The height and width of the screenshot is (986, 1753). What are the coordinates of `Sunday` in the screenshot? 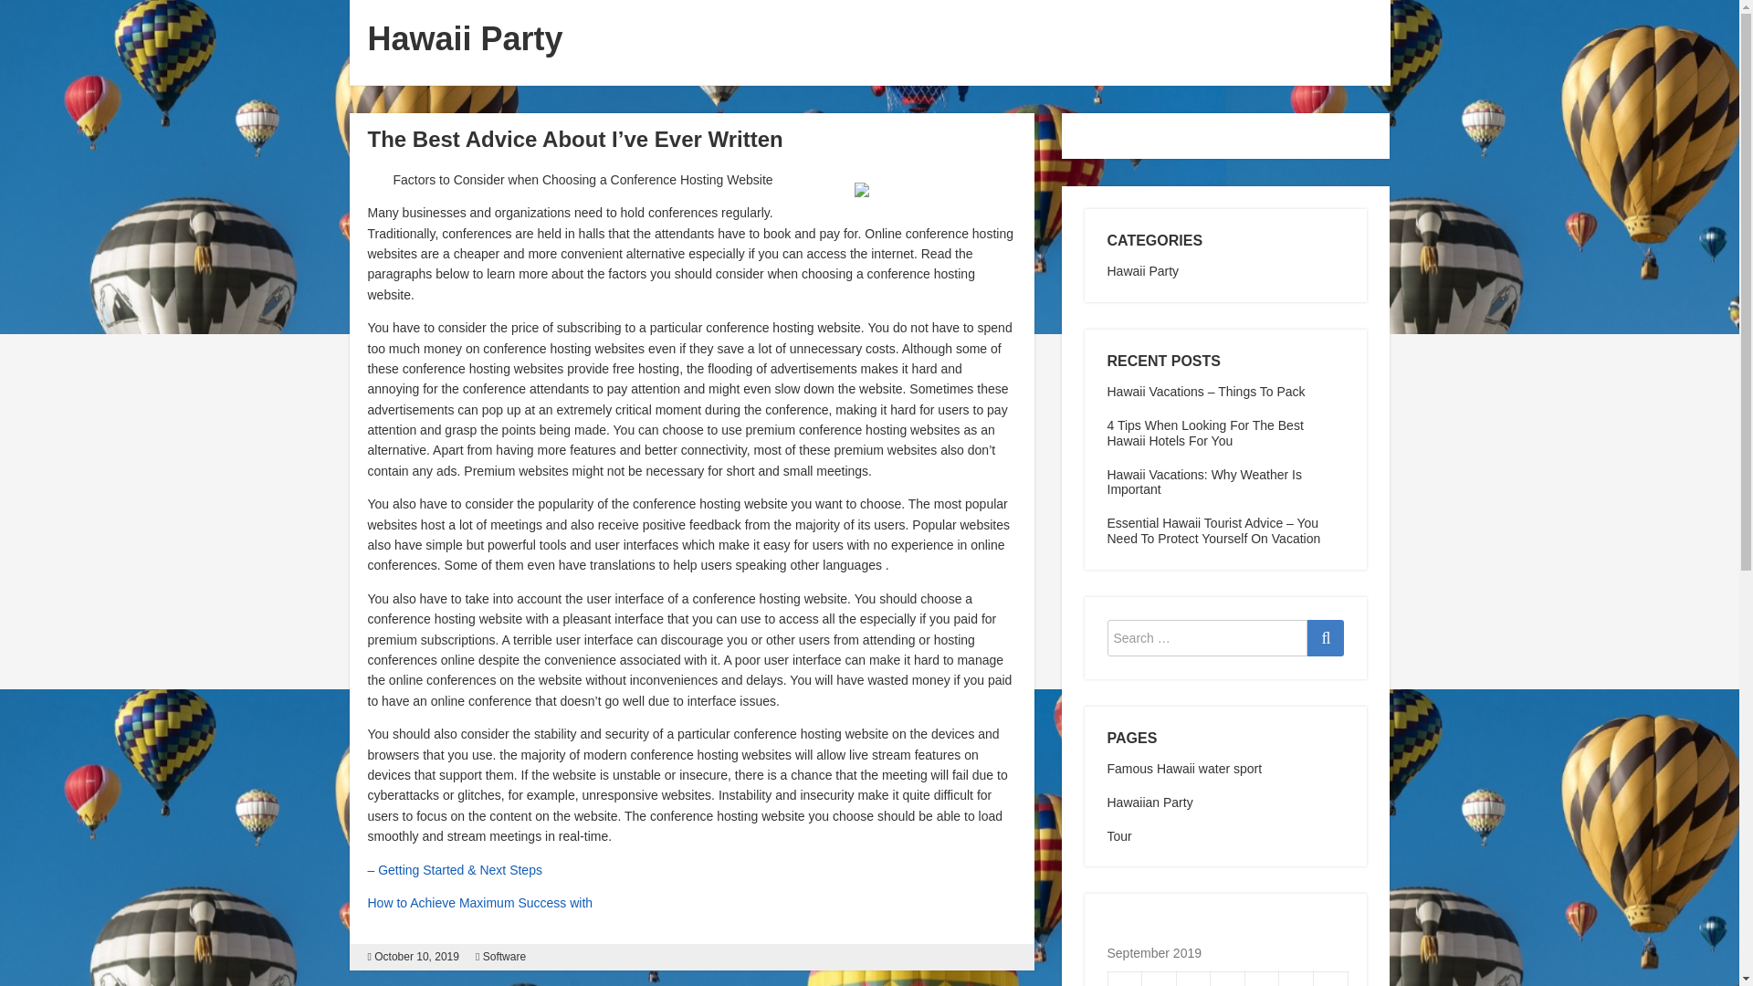 It's located at (1330, 979).